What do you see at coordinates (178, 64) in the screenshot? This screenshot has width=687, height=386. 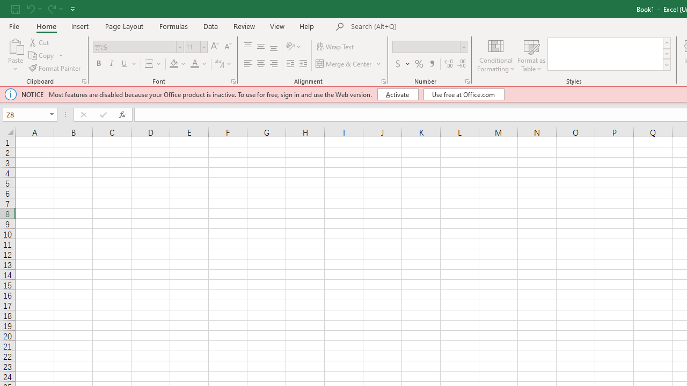 I see `Fill Color` at bounding box center [178, 64].